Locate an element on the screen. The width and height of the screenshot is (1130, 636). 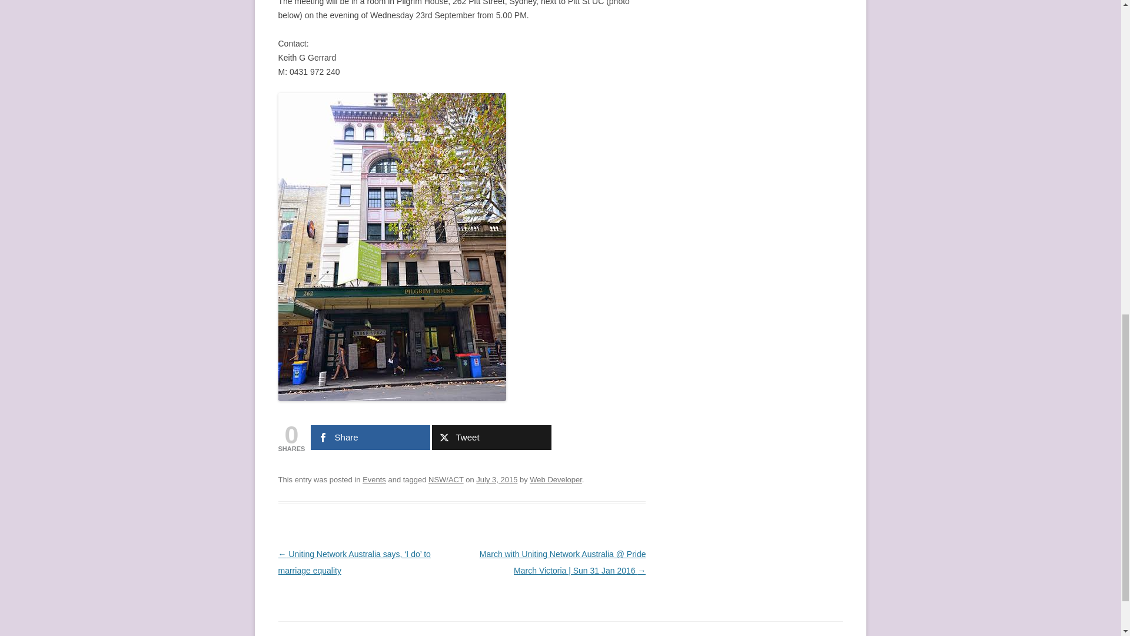
Share is located at coordinates (371, 437).